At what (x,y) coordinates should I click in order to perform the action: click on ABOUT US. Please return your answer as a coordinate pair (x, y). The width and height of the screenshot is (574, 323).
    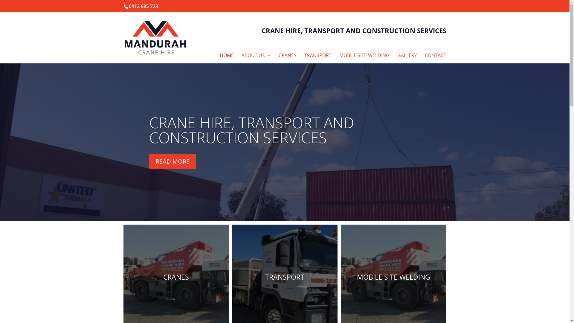
    Looking at the image, I should click on (256, 58).